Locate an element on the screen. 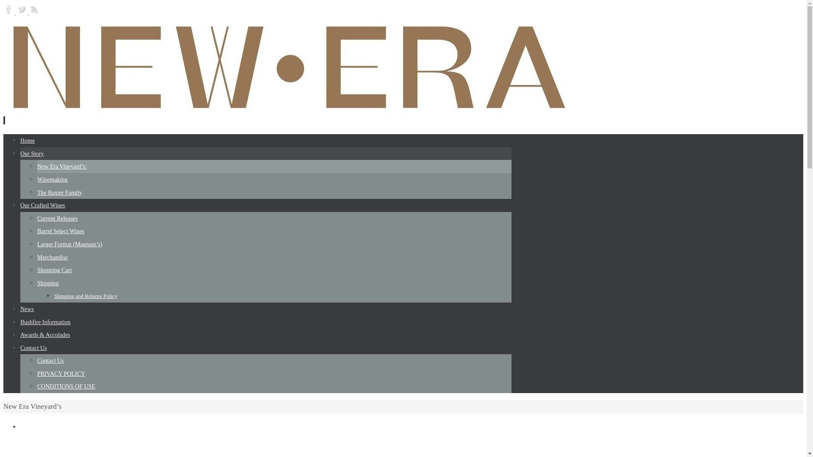 The width and height of the screenshot is (813, 457). CONDITIONS OF USE is located at coordinates (66, 387).